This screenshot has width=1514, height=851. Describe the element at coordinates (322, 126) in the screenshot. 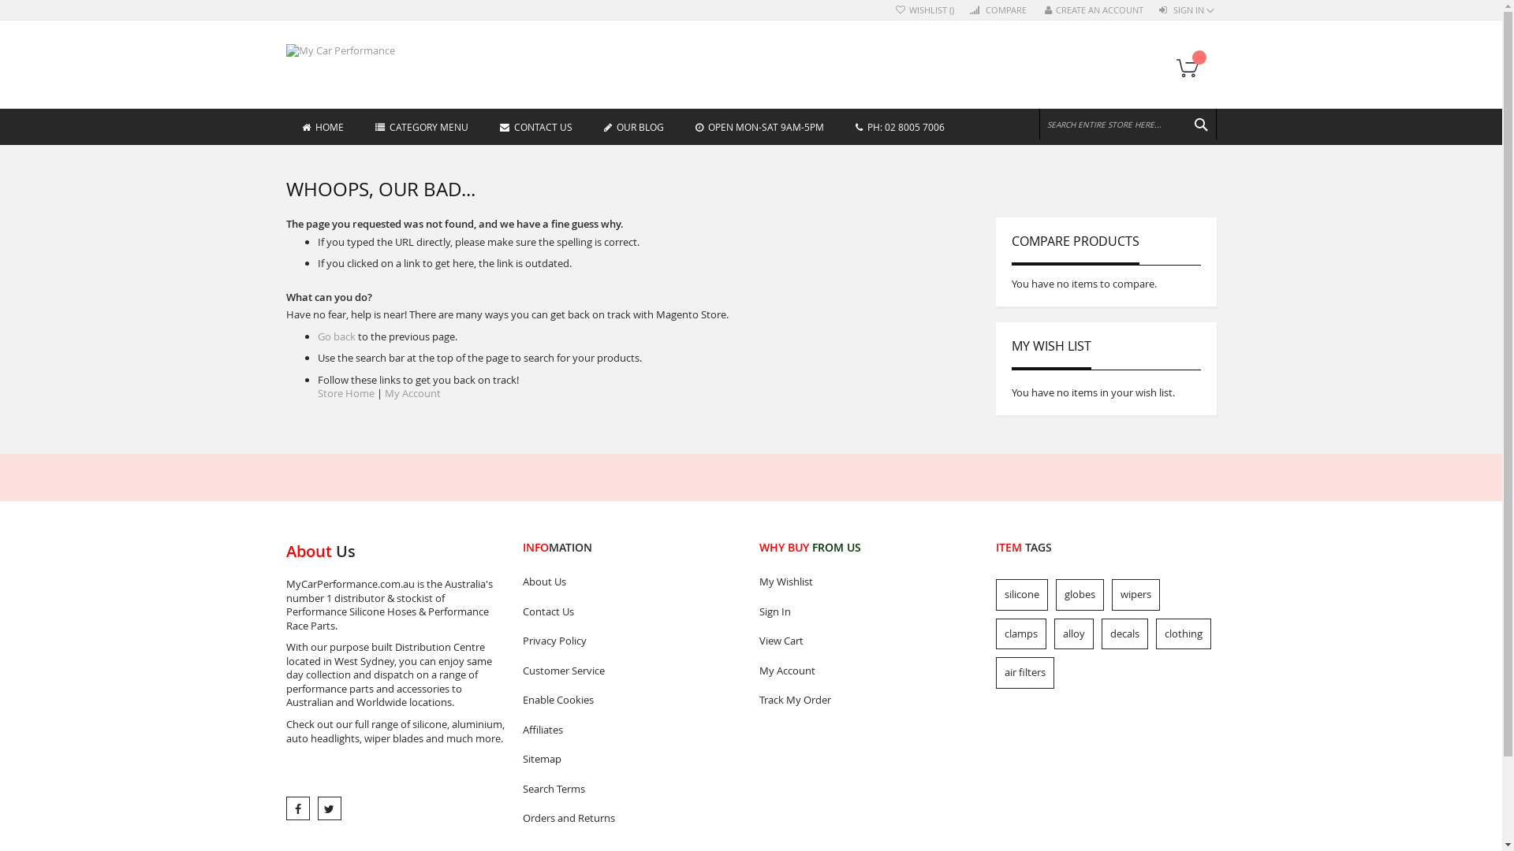

I see `HOME` at that location.